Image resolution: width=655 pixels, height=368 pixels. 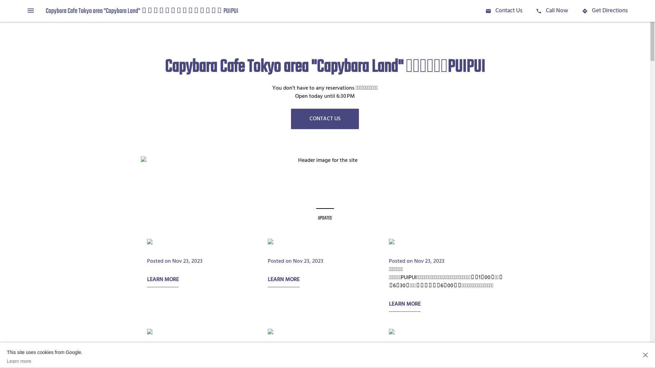 What do you see at coordinates (295, 351) in the screenshot?
I see `Posted on Nov 15, 2023` at bounding box center [295, 351].